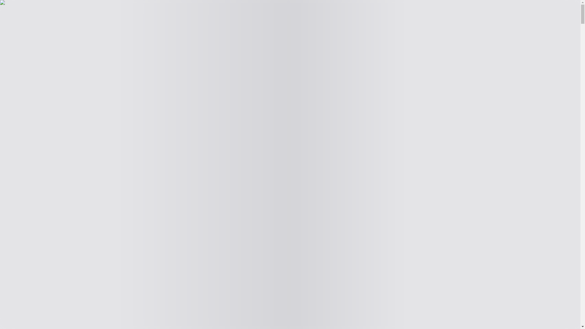 This screenshot has width=585, height=329. What do you see at coordinates (42, 24) in the screenshot?
I see `Videos` at bounding box center [42, 24].